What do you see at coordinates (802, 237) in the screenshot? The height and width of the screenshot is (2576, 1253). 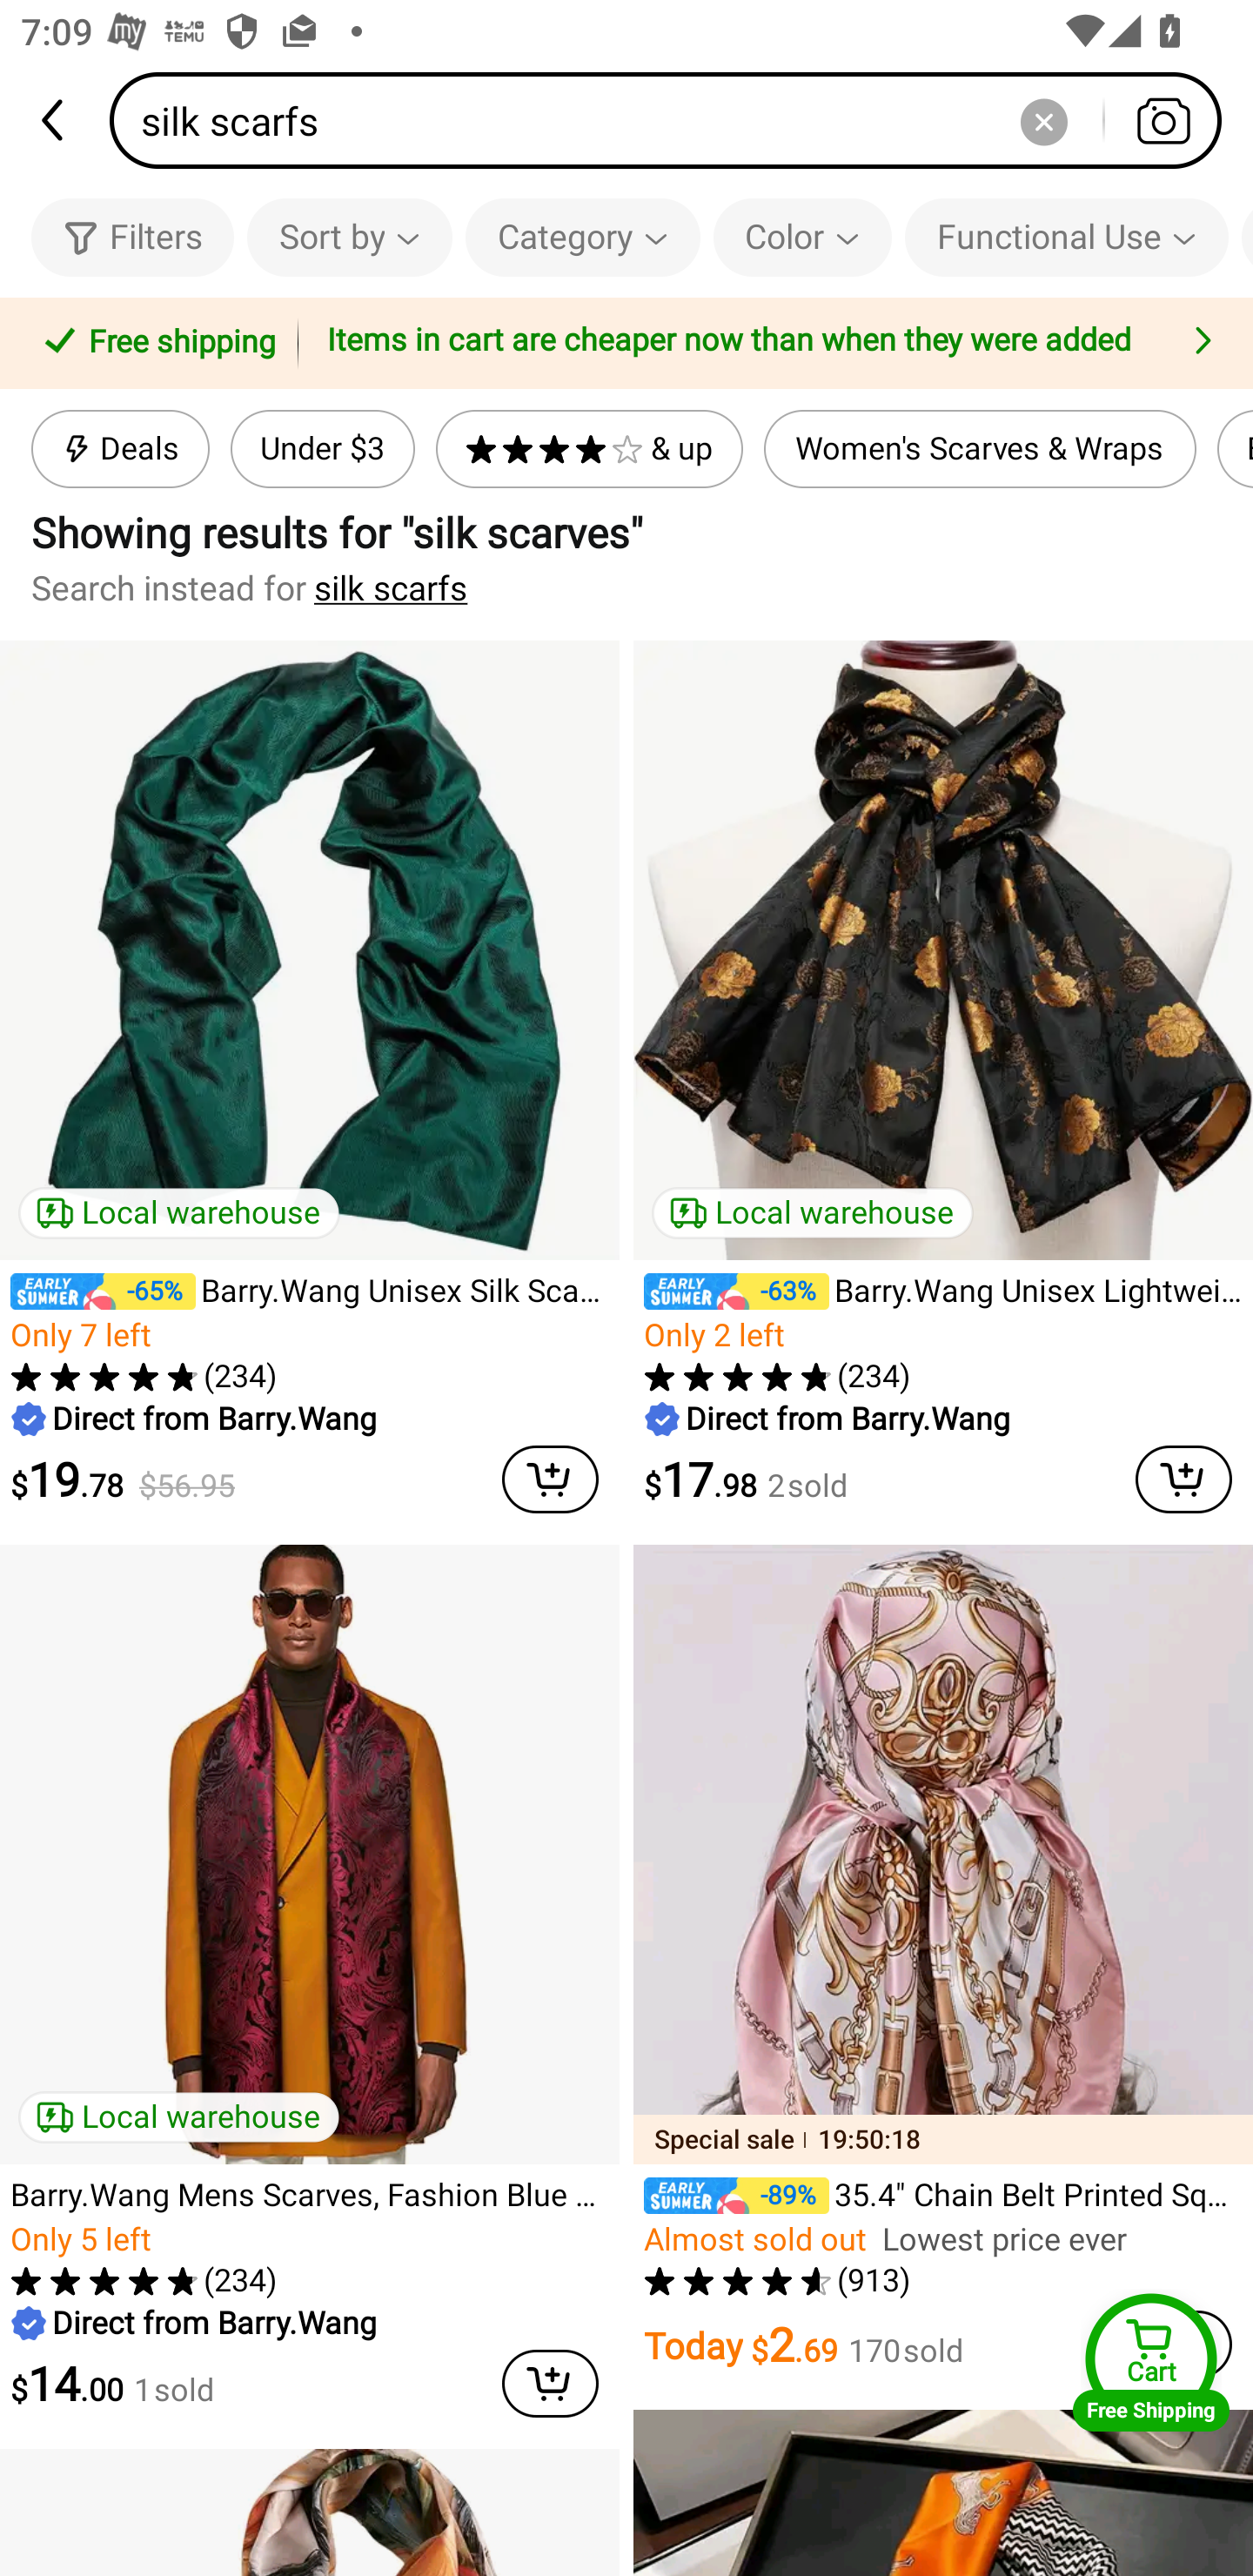 I see `Color` at bounding box center [802, 237].